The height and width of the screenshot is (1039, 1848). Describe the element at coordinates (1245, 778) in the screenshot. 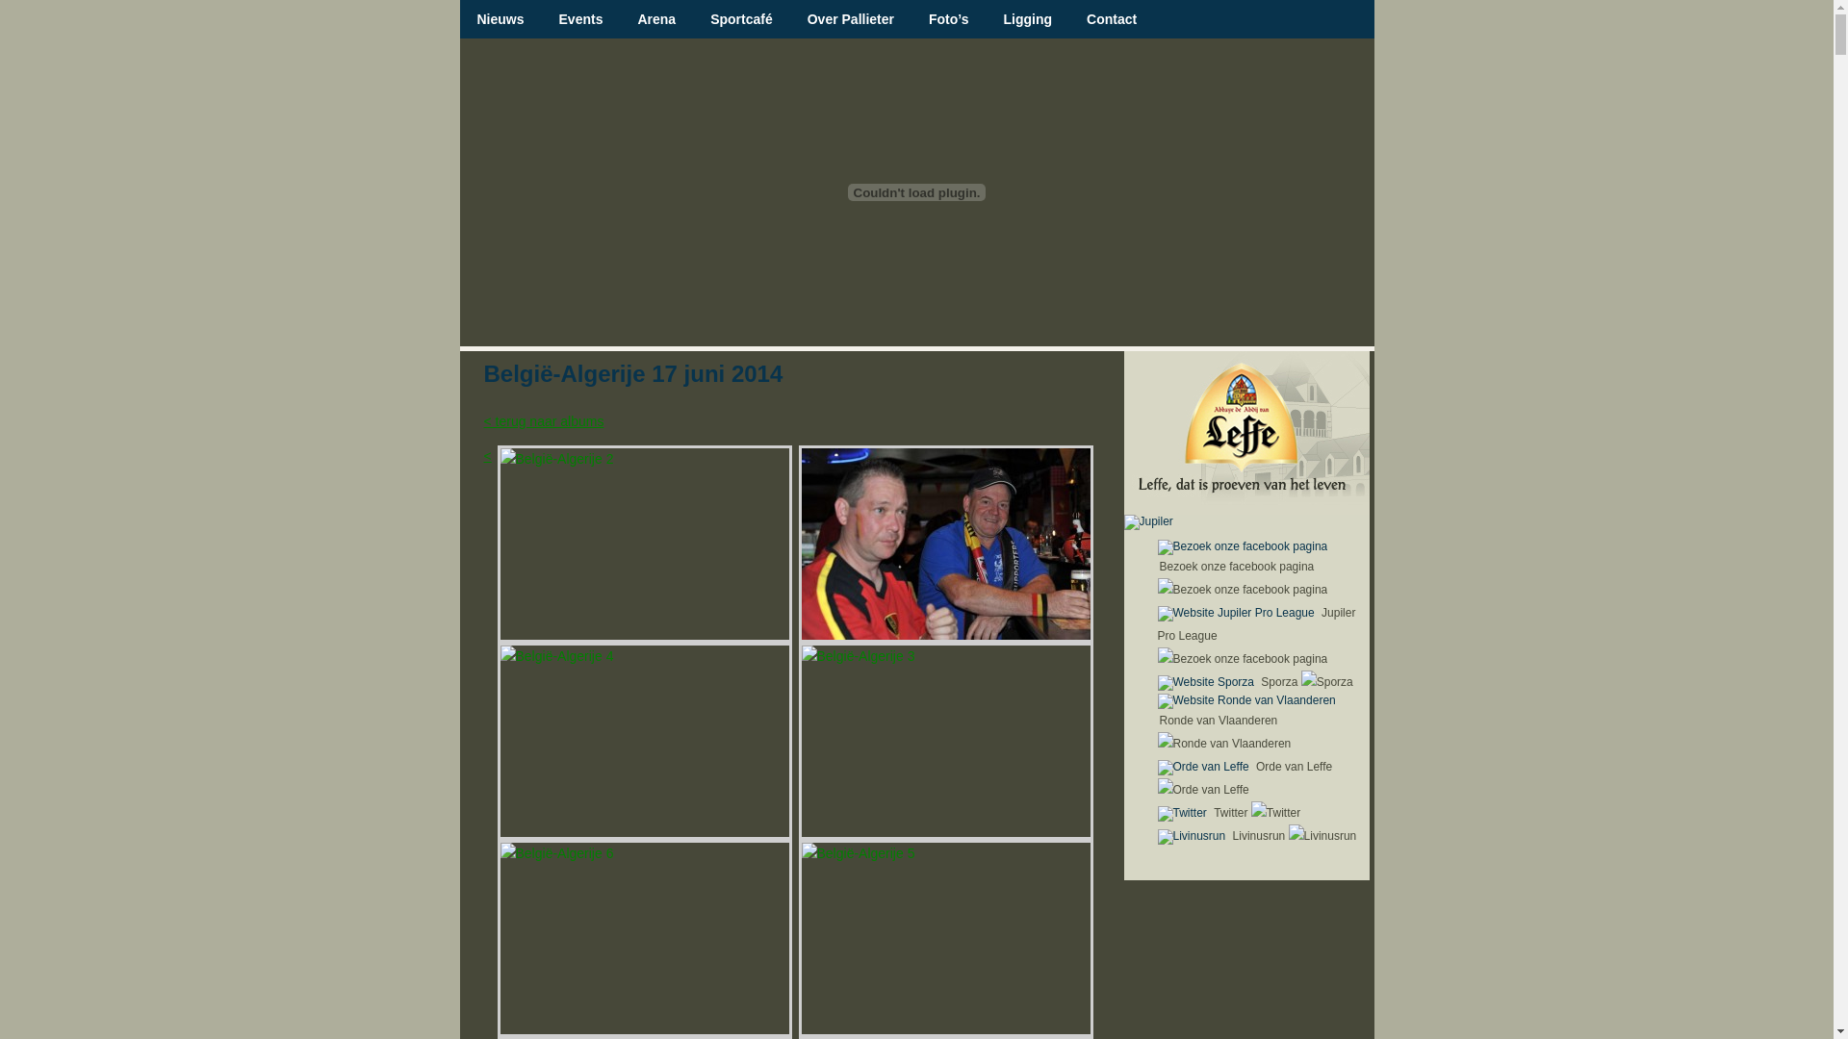

I see `Orde van Leffe` at that location.